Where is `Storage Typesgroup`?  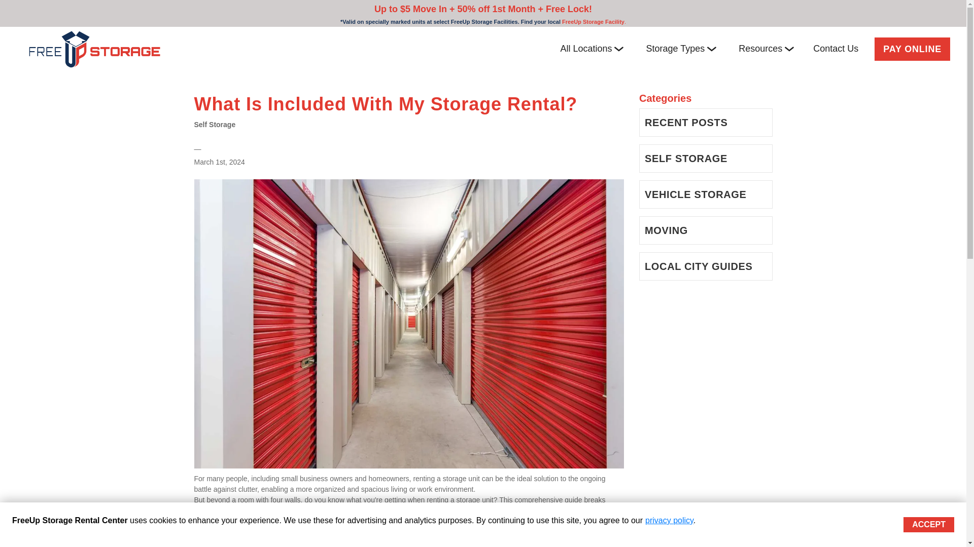 Storage Typesgroup is located at coordinates (681, 49).